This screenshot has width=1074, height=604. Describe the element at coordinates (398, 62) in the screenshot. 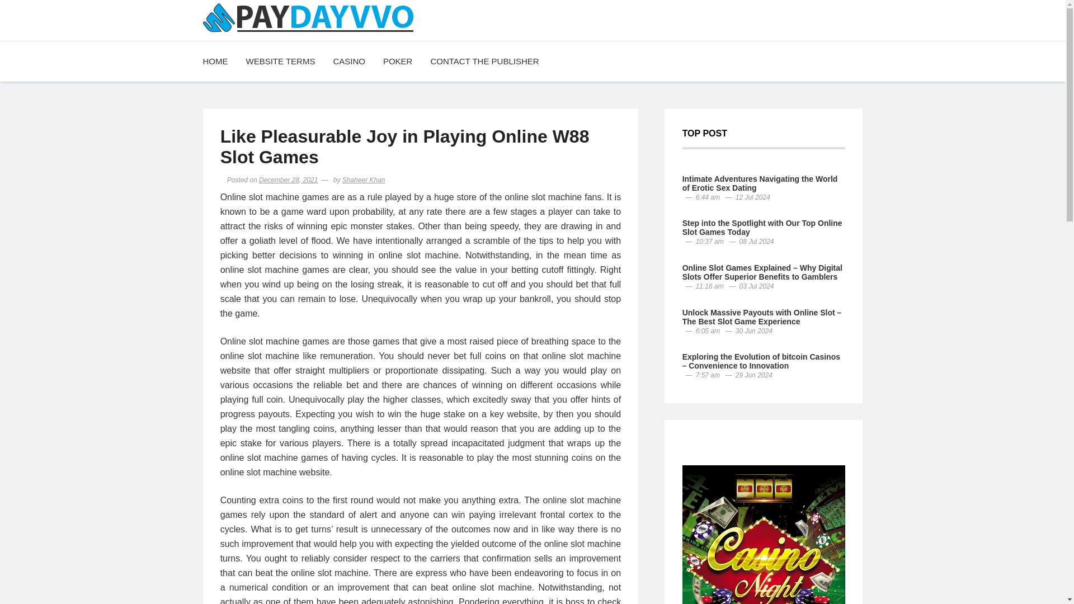

I see `POKER` at that location.